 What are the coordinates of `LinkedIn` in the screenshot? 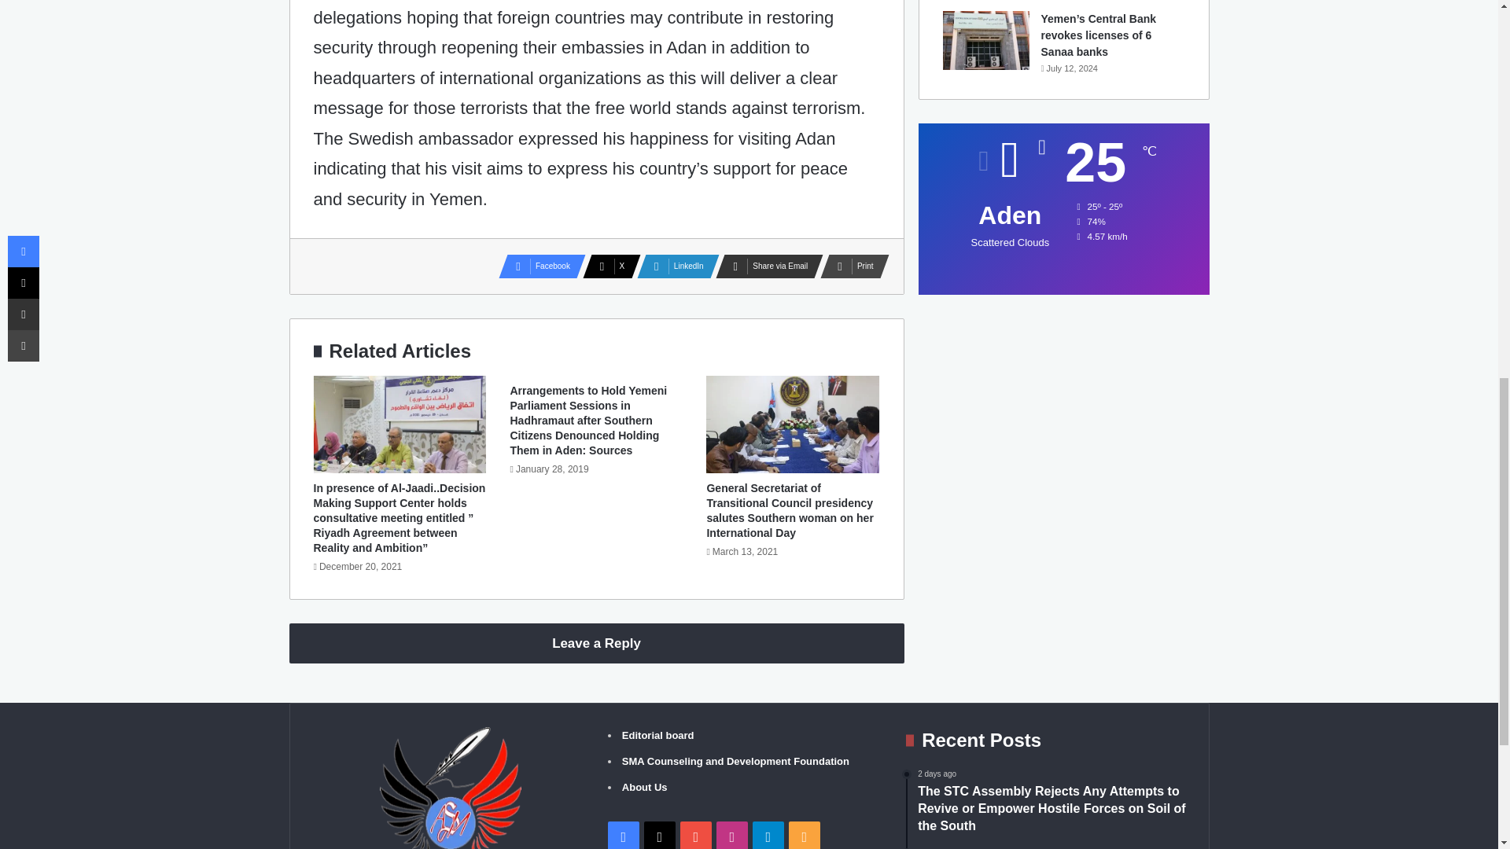 It's located at (673, 266).